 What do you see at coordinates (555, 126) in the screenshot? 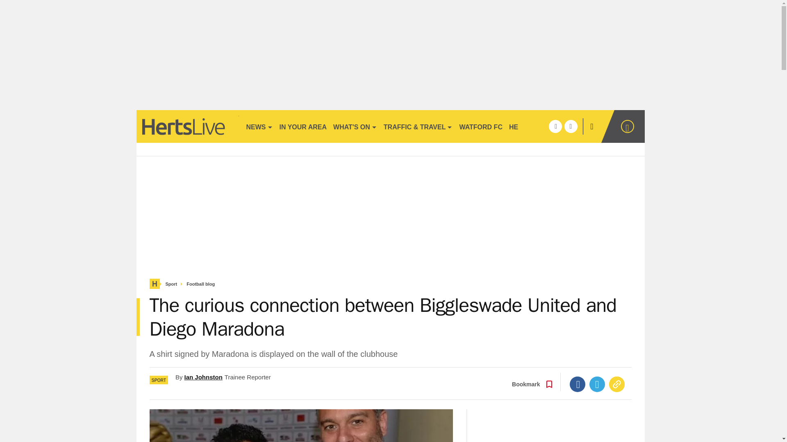
I see `facebook` at bounding box center [555, 126].